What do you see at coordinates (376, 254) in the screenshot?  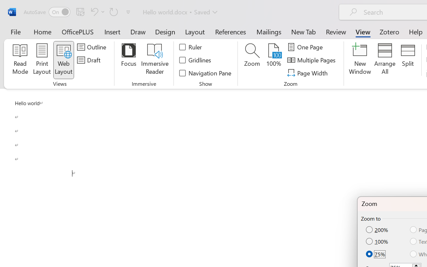 I see `75%` at bounding box center [376, 254].